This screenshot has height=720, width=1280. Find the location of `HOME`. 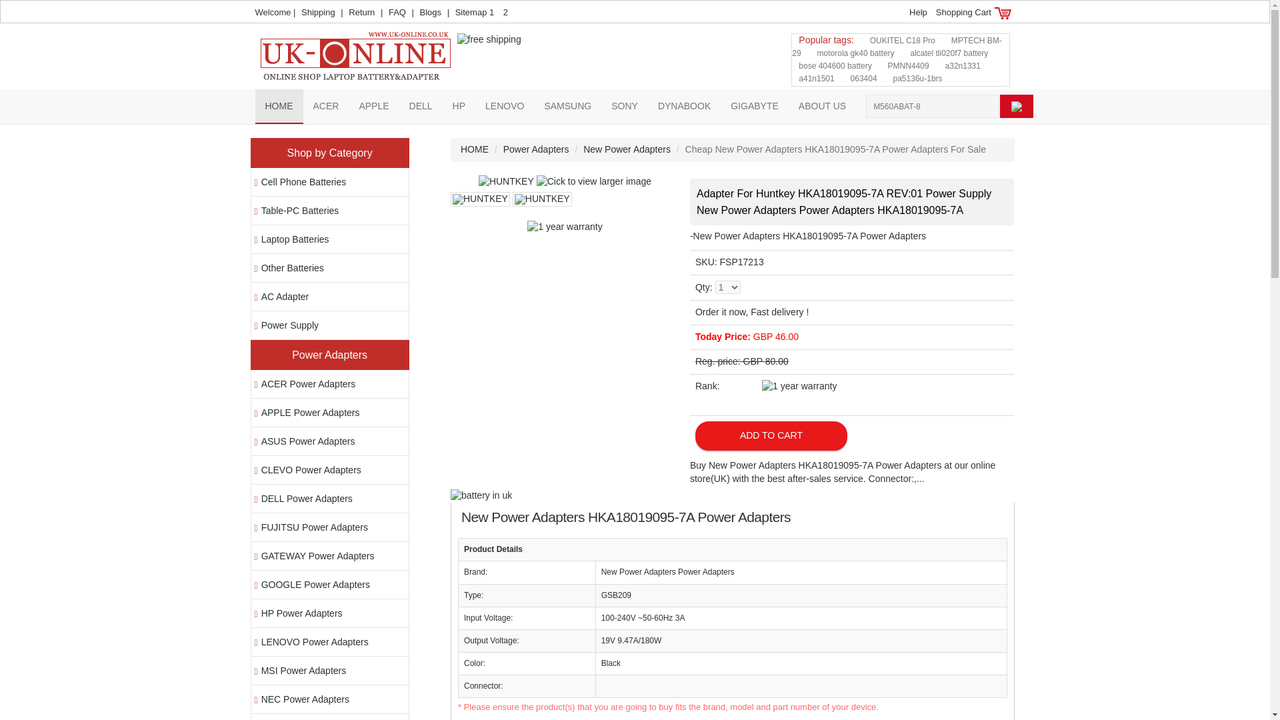

HOME is located at coordinates (279, 105).